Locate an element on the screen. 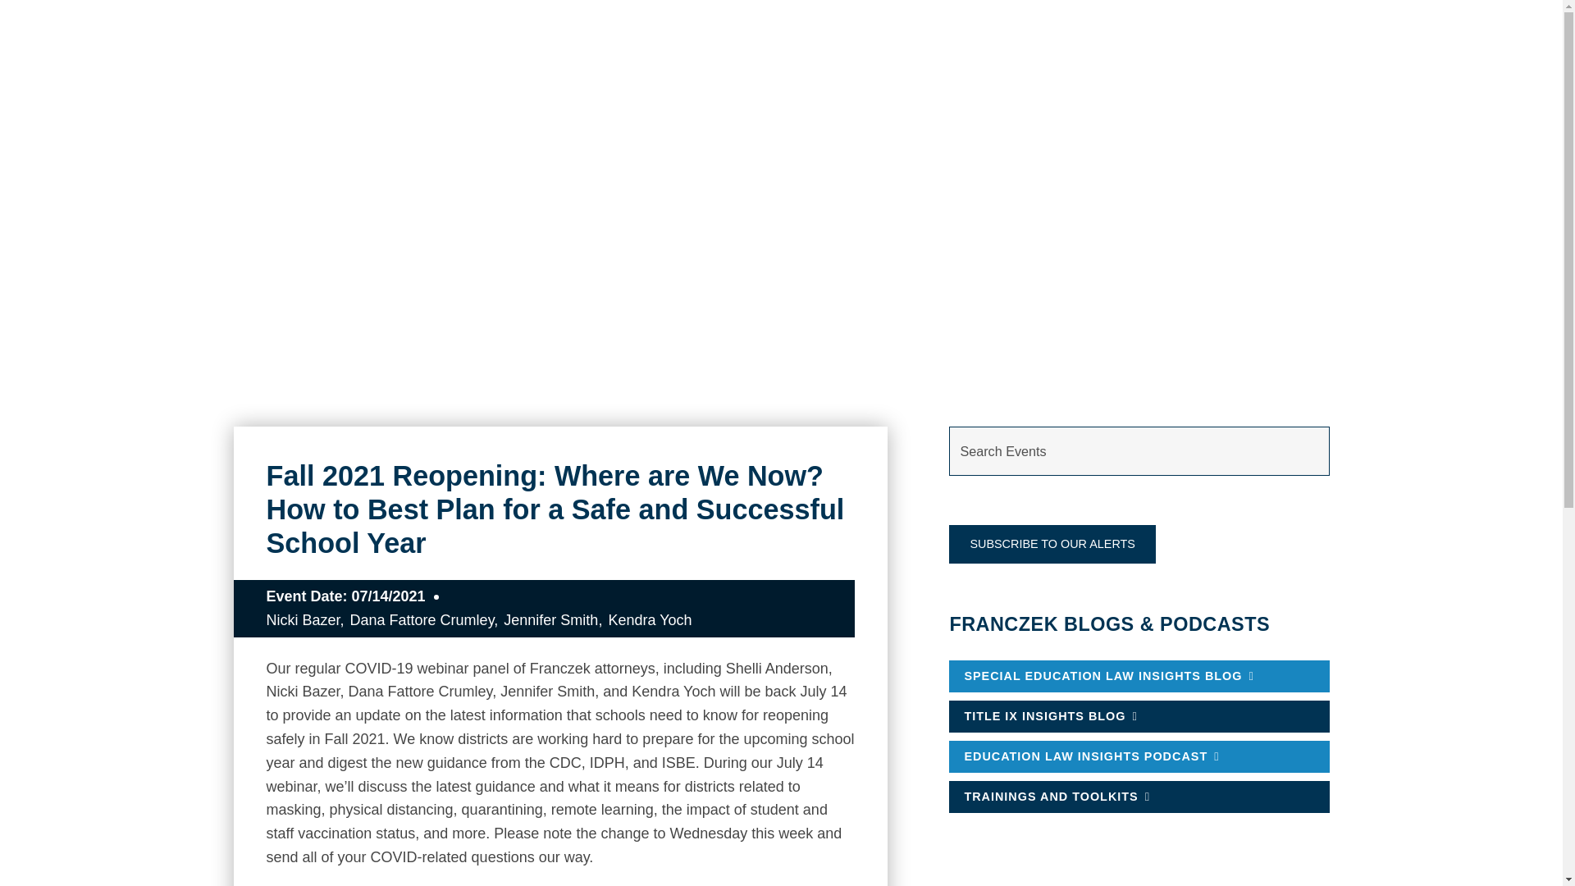 This screenshot has height=886, width=1575. Nicki Bazer is located at coordinates (304, 620).